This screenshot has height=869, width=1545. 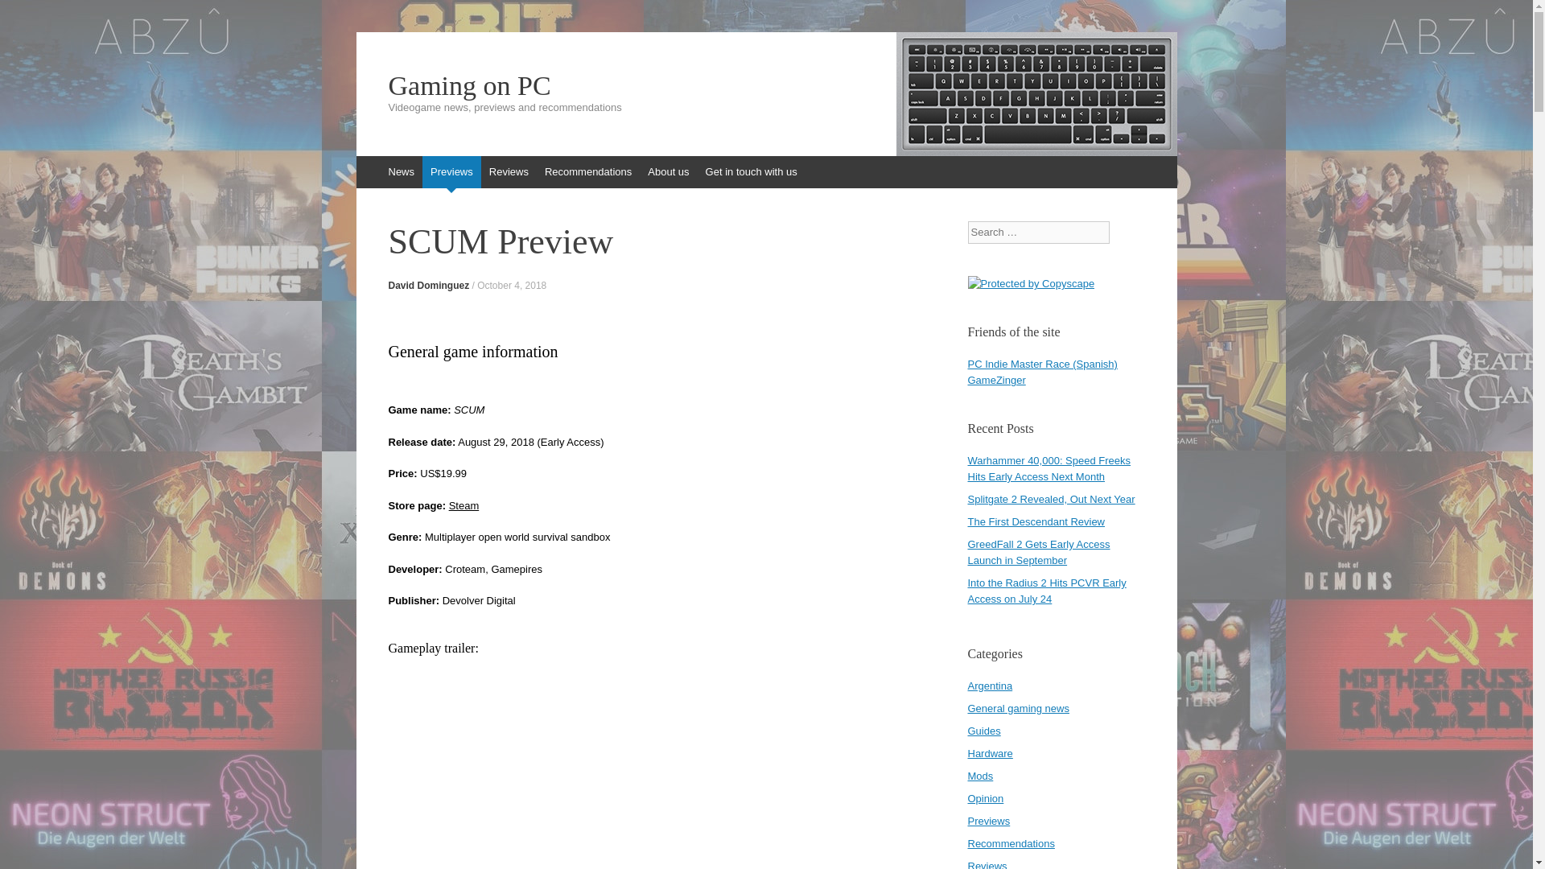 What do you see at coordinates (364, 163) in the screenshot?
I see `Skip to content` at bounding box center [364, 163].